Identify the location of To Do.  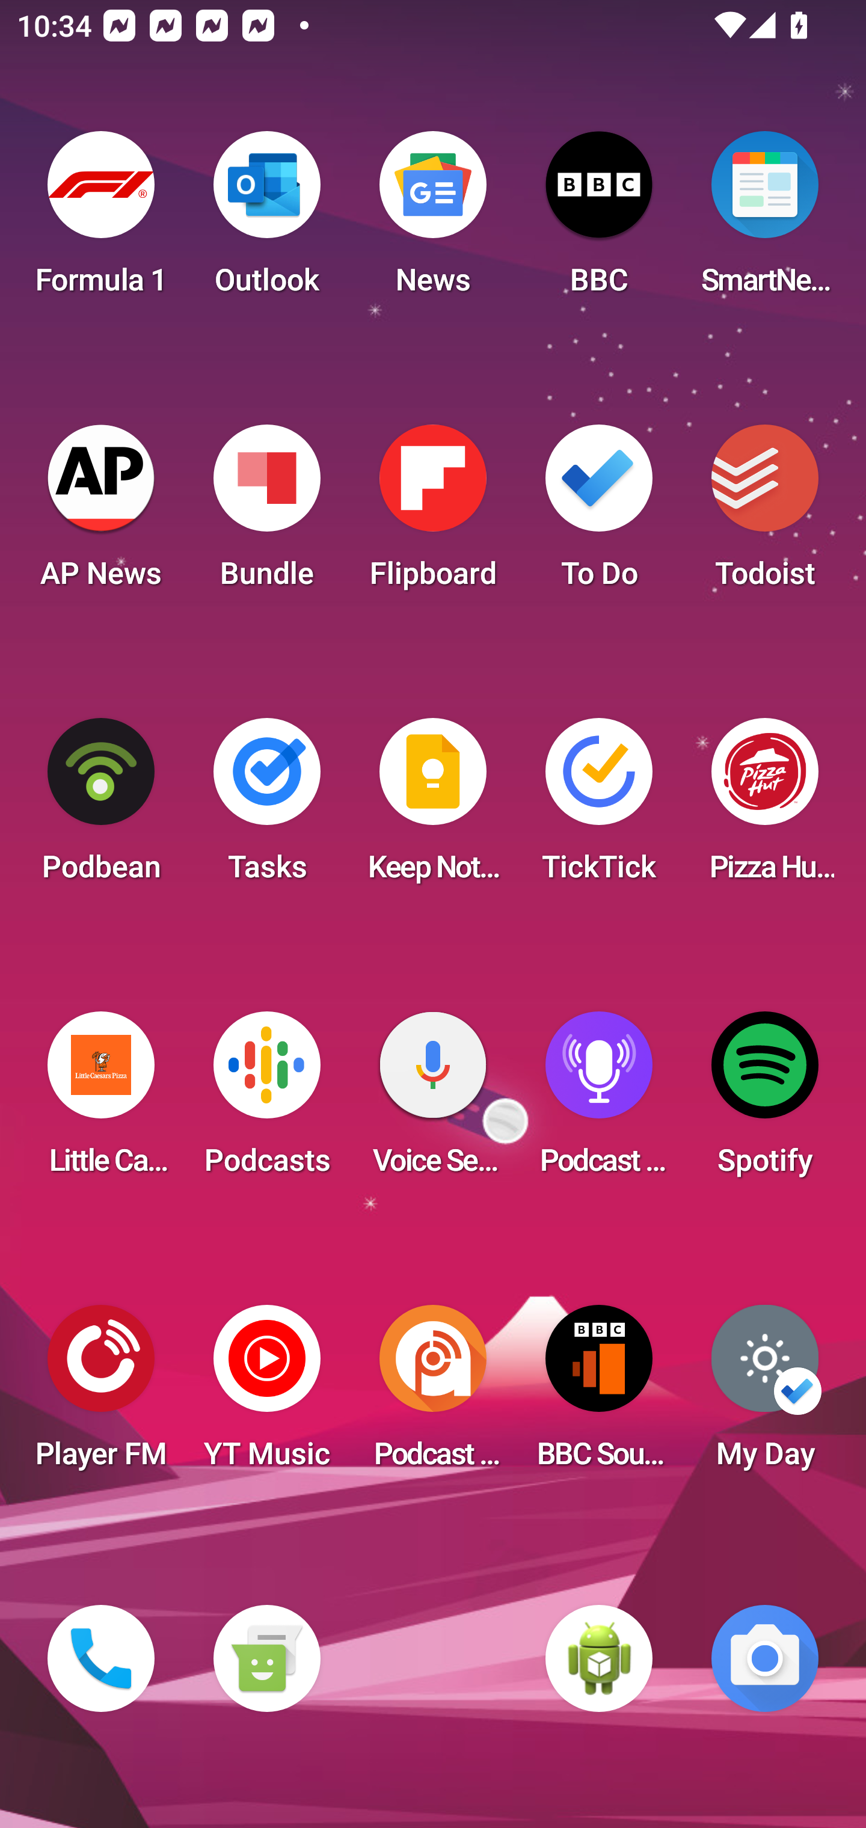
(599, 514).